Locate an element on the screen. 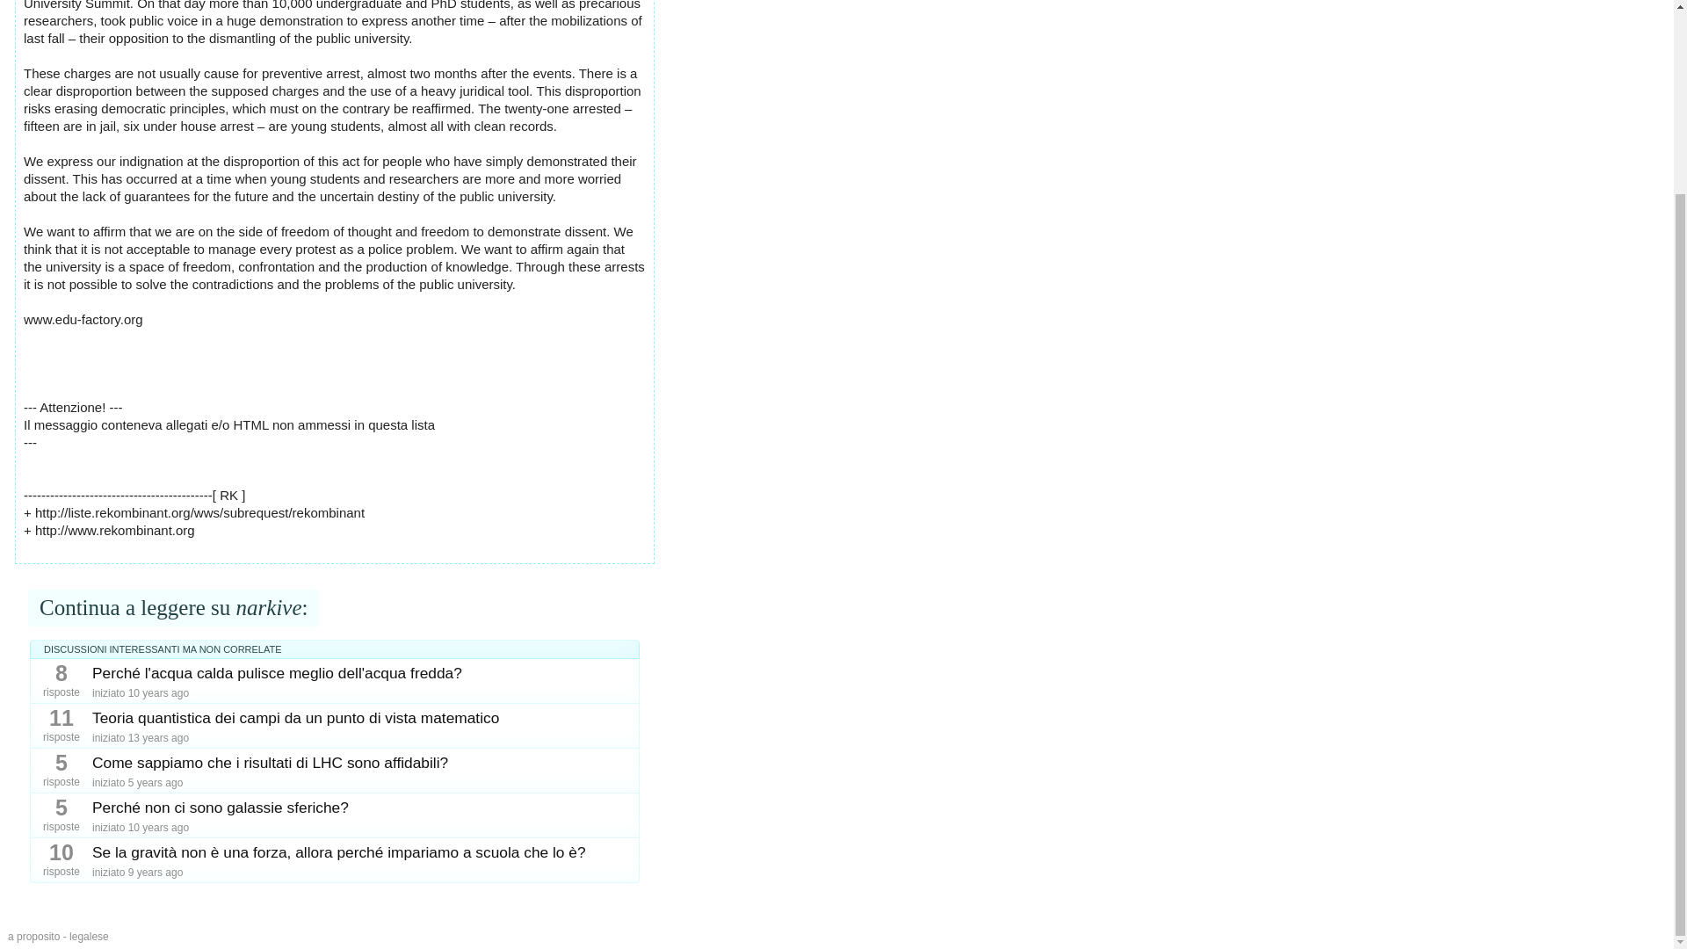 The width and height of the screenshot is (1687, 949). 2019-03-27 09:44:40 UTC is located at coordinates (156, 782).